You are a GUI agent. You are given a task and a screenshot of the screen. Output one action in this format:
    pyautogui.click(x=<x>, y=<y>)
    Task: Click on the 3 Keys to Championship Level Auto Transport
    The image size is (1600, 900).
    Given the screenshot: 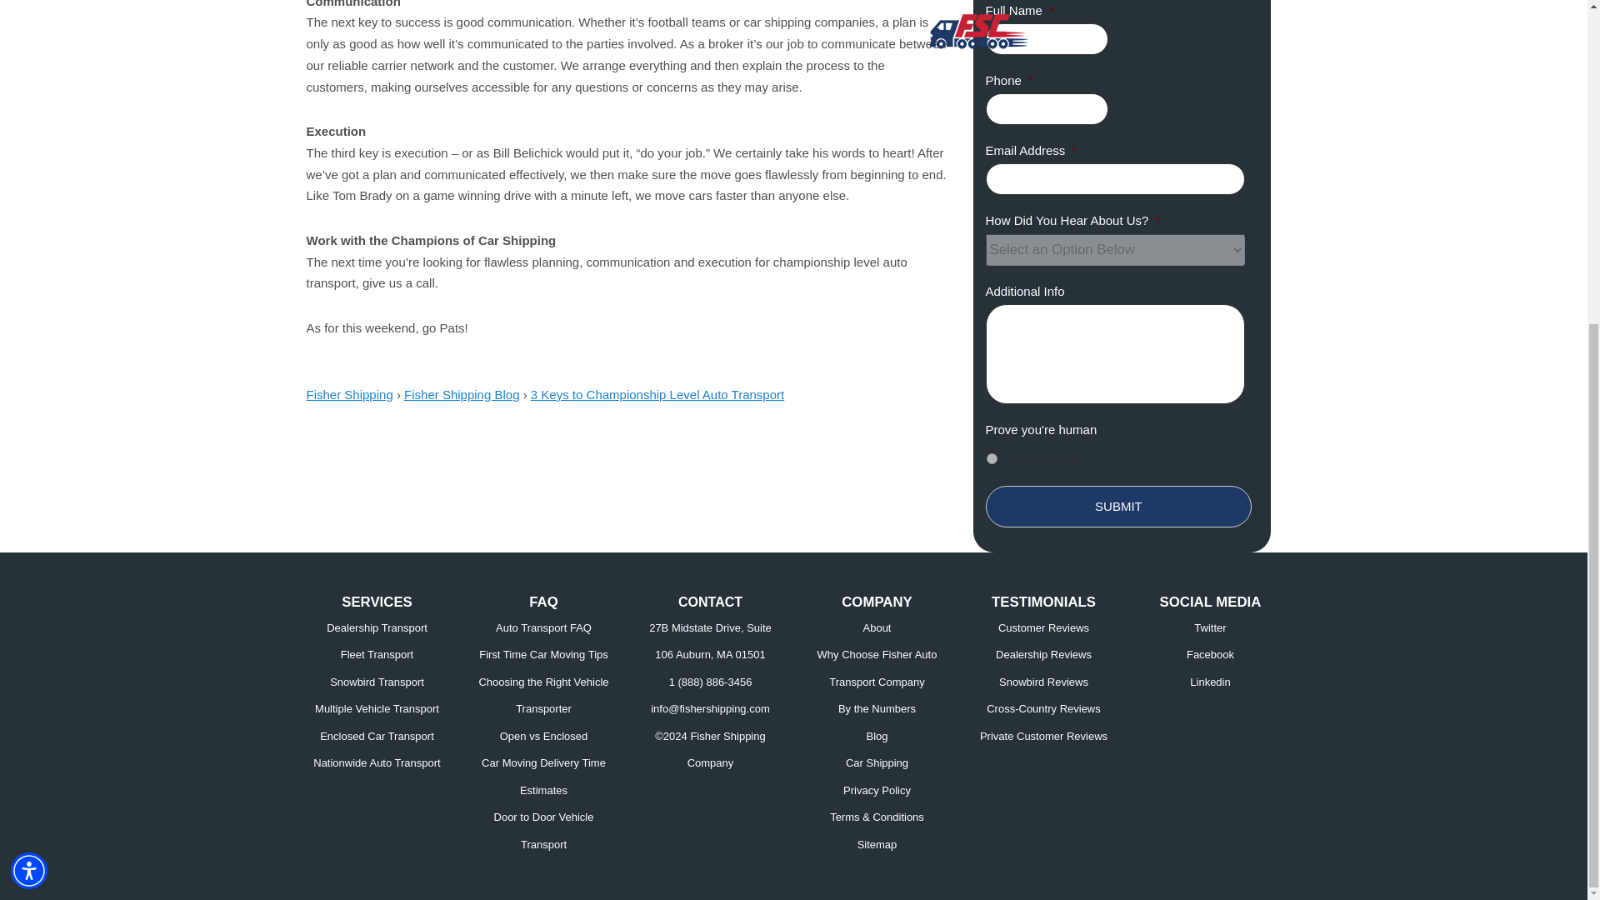 What is the action you would take?
    pyautogui.click(x=657, y=394)
    